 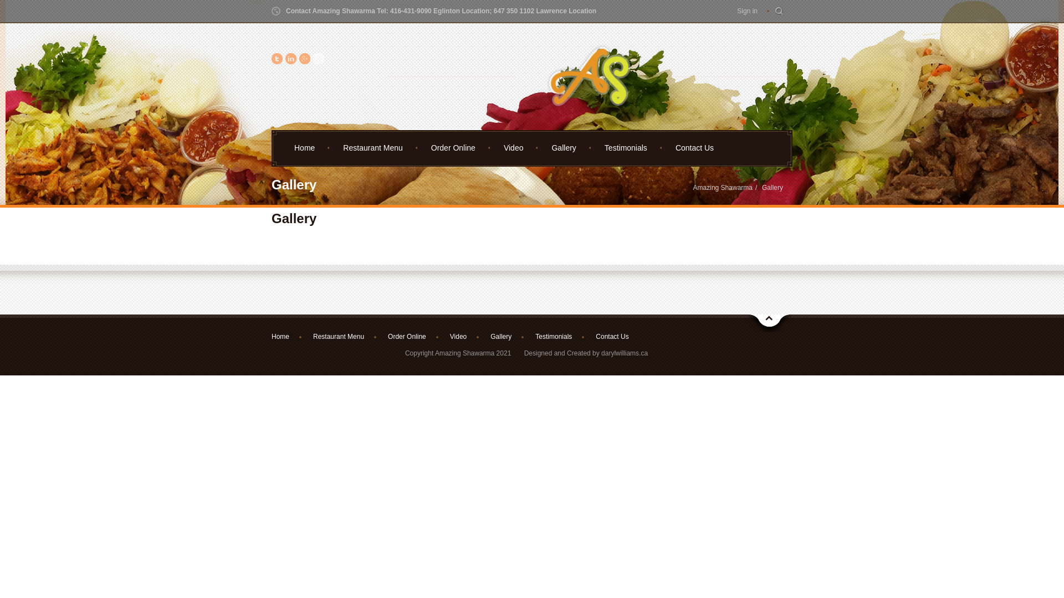 I want to click on  , so click(x=319, y=60).